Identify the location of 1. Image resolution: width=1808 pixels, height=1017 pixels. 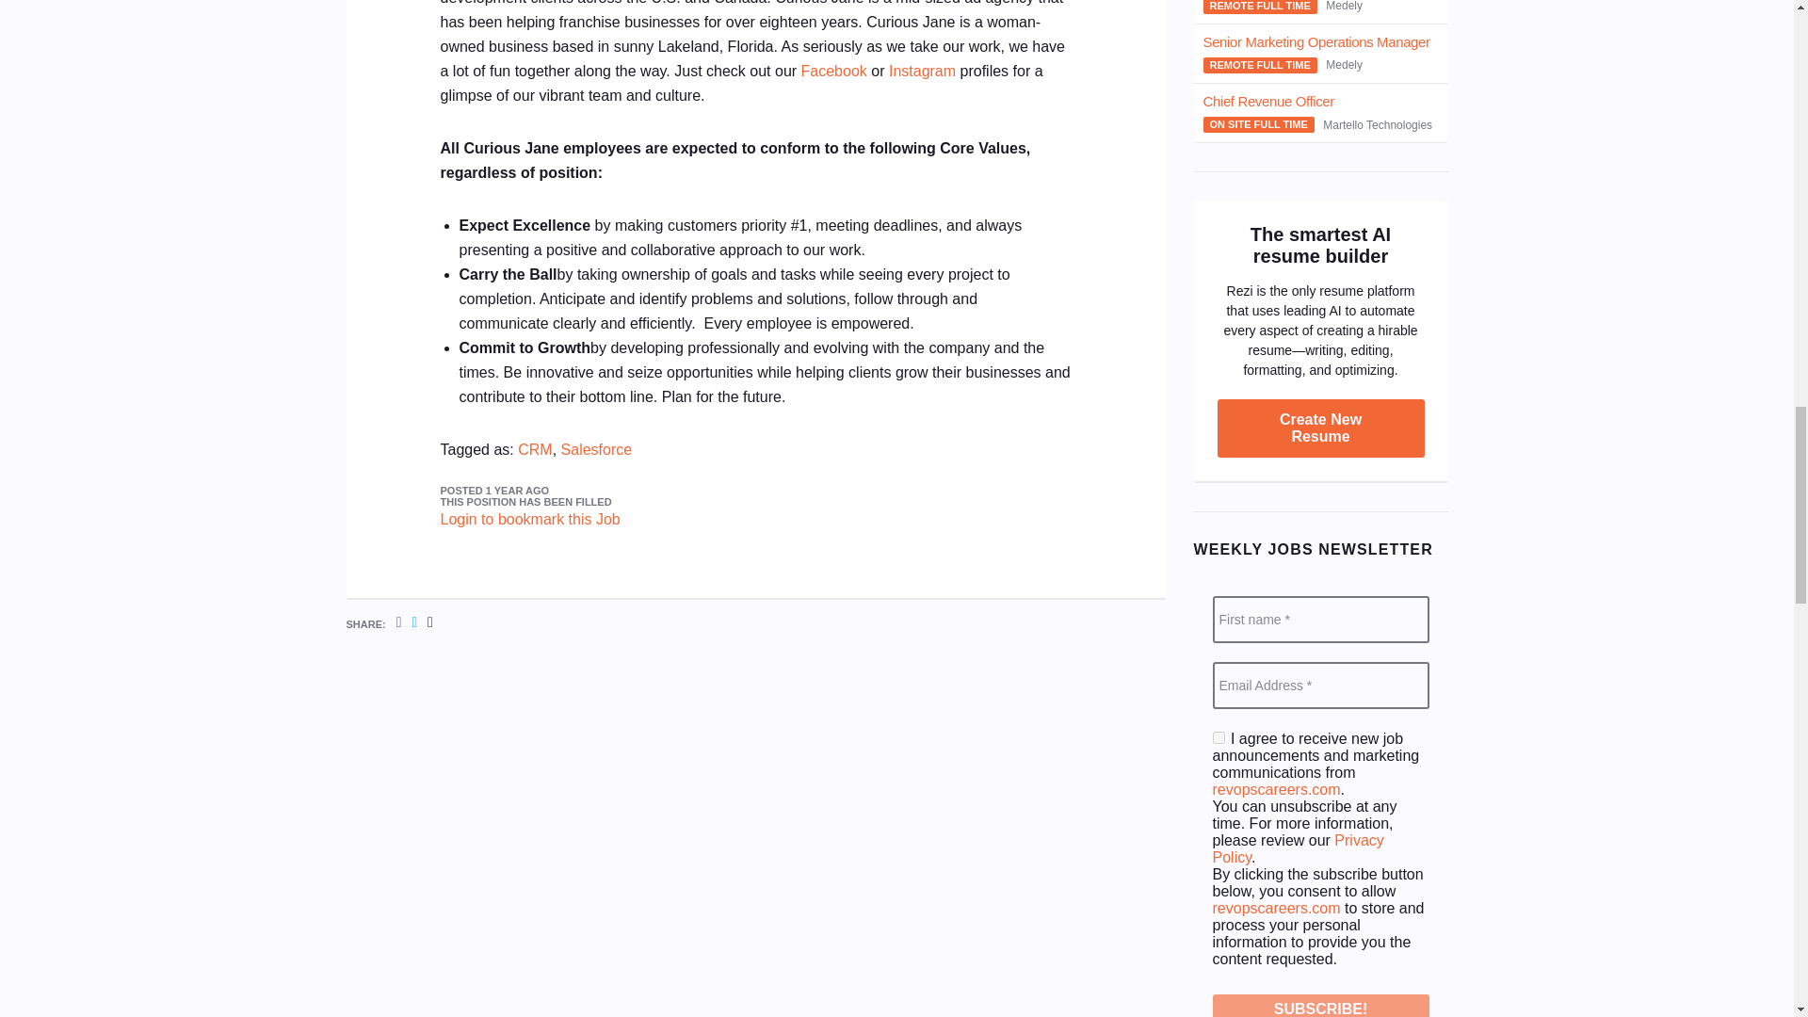
(1219, 736).